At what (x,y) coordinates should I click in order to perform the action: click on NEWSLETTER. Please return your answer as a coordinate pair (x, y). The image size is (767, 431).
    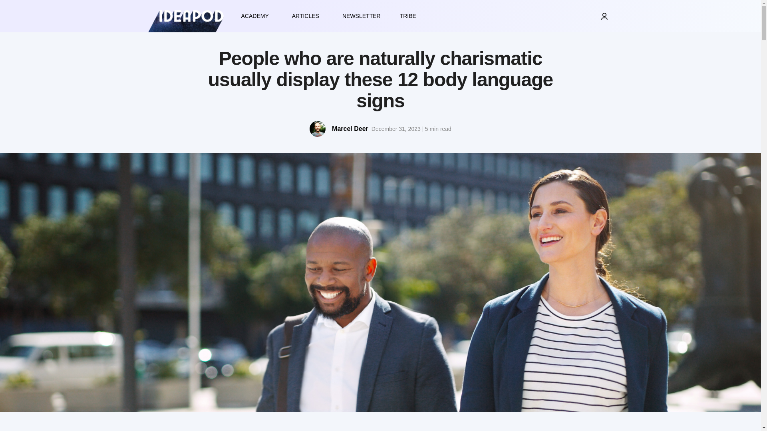
    Looking at the image, I should click on (362, 16).